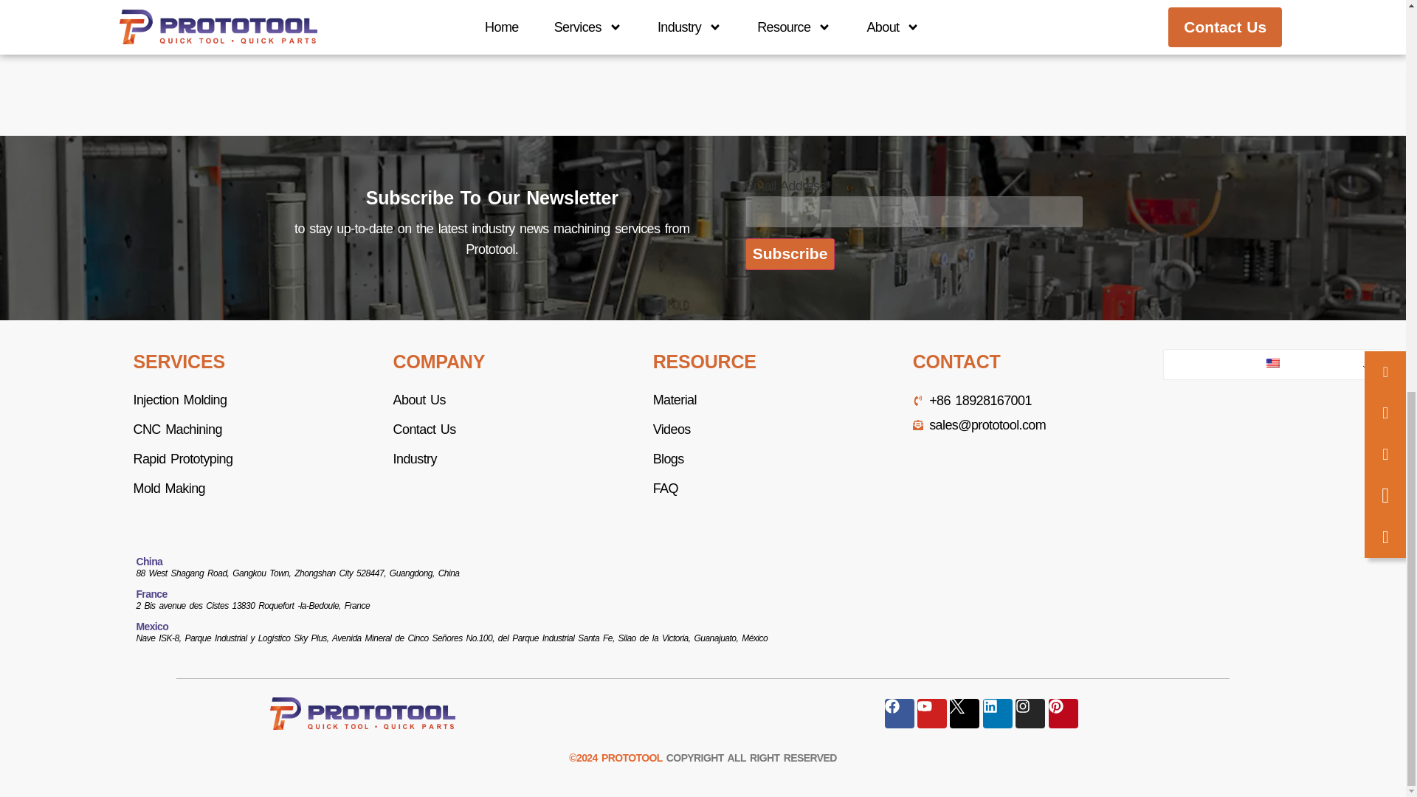 The image size is (1417, 797). Describe the element at coordinates (1272, 363) in the screenshot. I see `English` at that location.